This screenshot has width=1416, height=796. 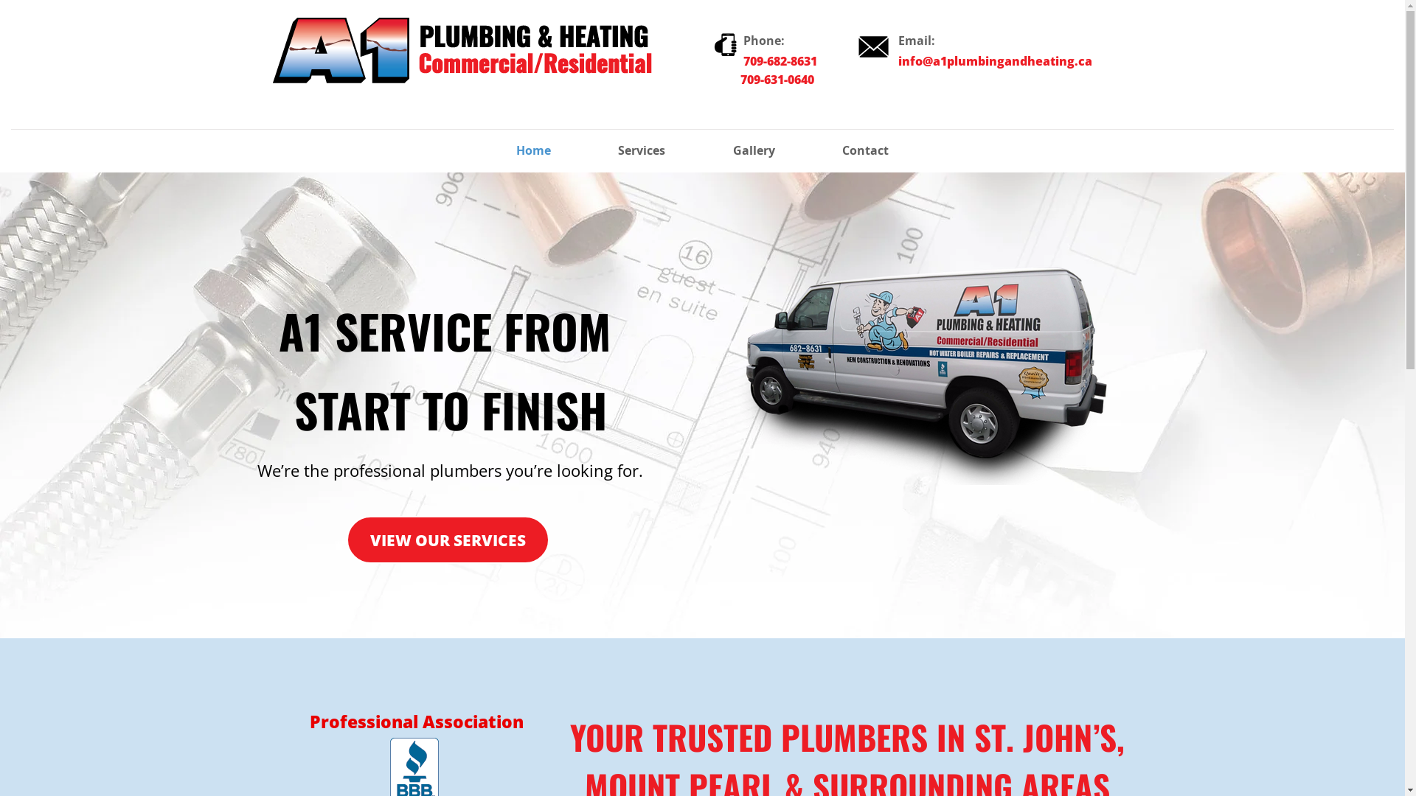 I want to click on Gallery, so click(x=754, y=150).